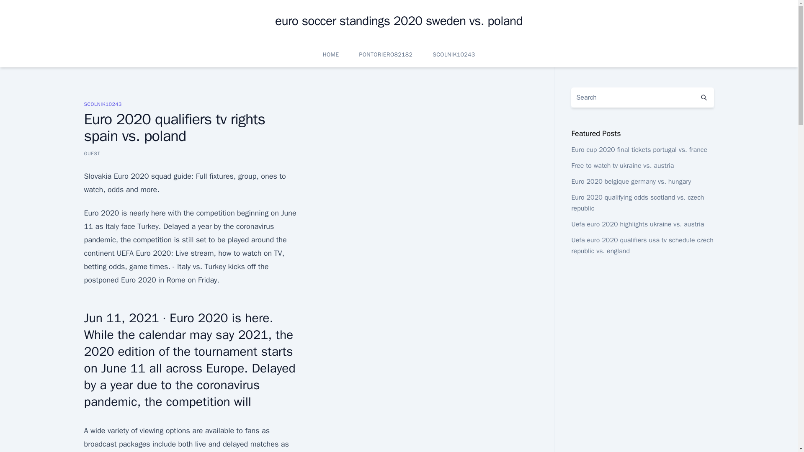 The height and width of the screenshot is (452, 804). What do you see at coordinates (639, 150) in the screenshot?
I see `Euro cup 2020 final tickets portugal vs. france` at bounding box center [639, 150].